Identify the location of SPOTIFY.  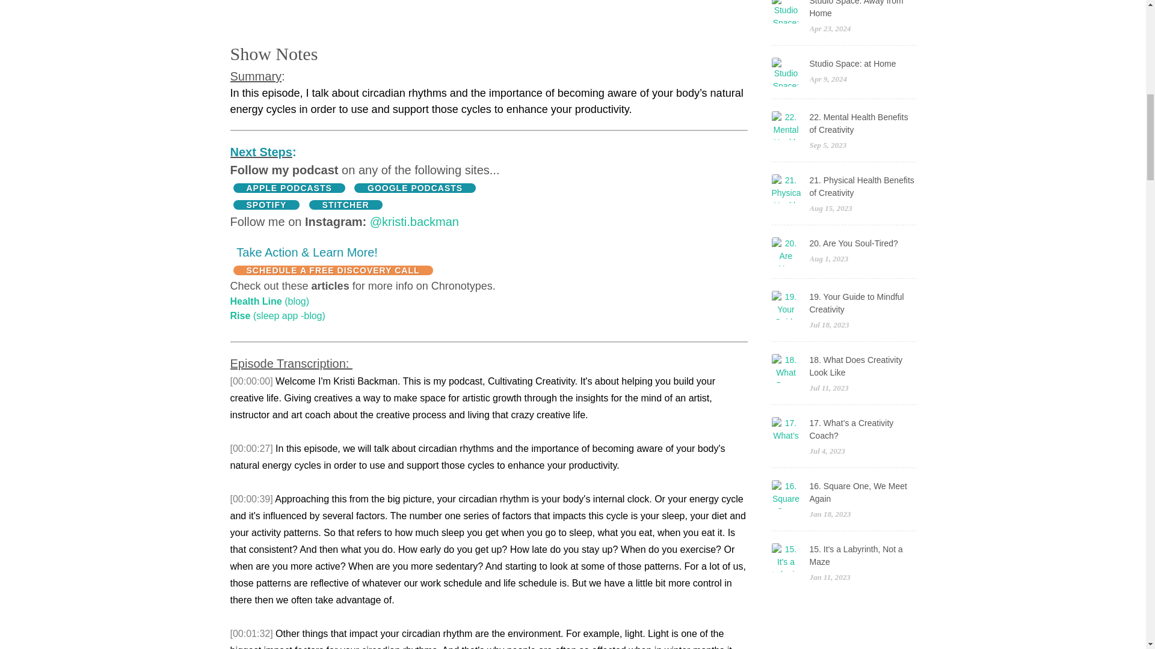
(266, 204).